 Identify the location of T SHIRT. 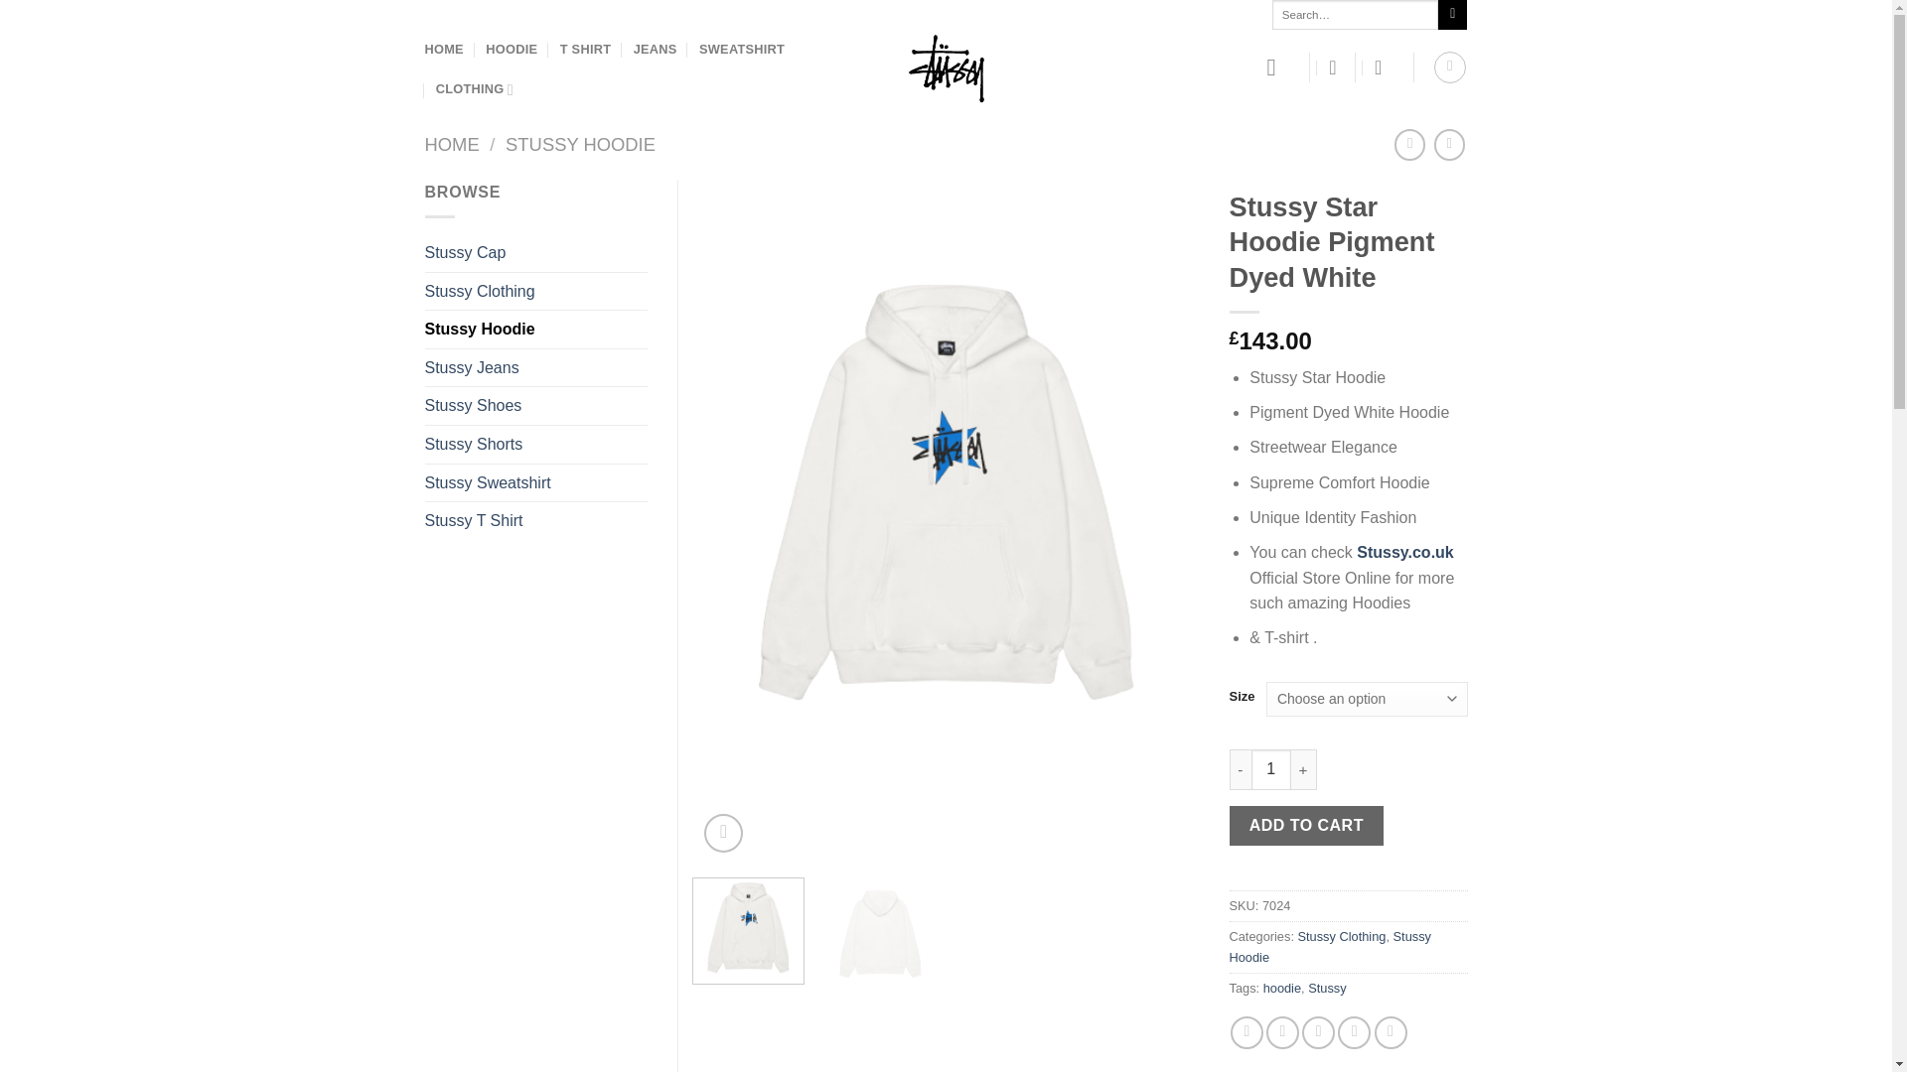
(586, 50).